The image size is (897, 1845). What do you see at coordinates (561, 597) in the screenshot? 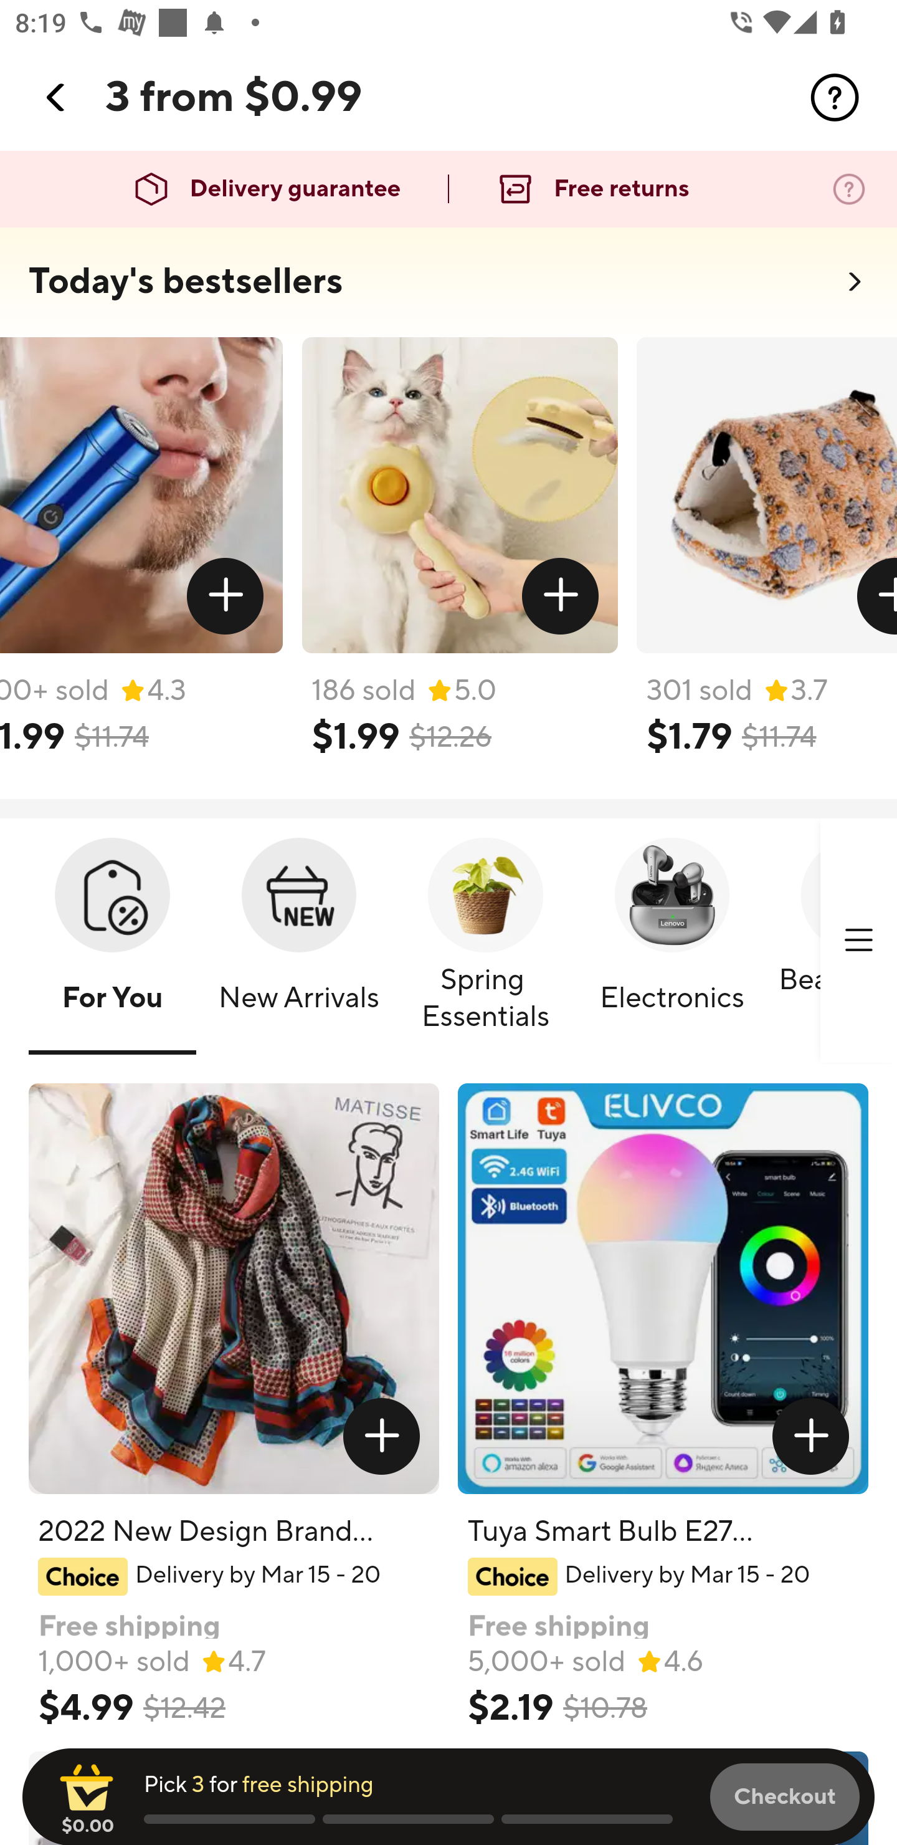
I see `` at bounding box center [561, 597].